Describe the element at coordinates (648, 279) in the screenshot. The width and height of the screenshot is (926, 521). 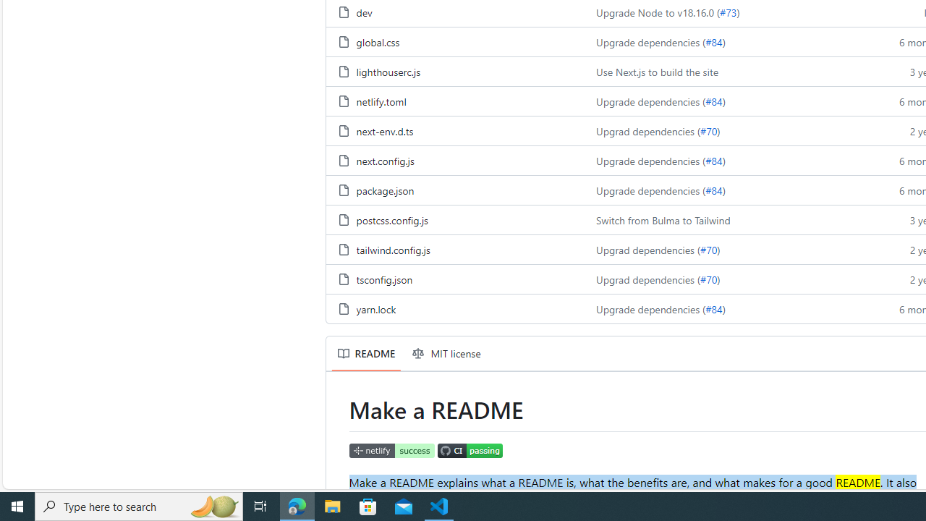
I see `Upgrad dependencies (` at that location.